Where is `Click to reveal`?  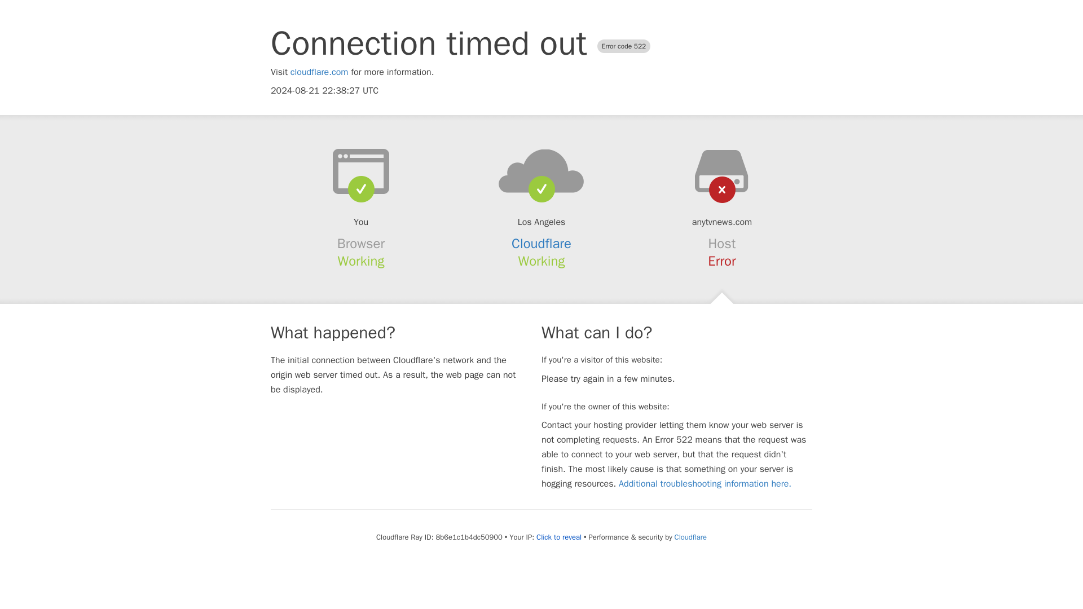
Click to reveal is located at coordinates (558, 537).